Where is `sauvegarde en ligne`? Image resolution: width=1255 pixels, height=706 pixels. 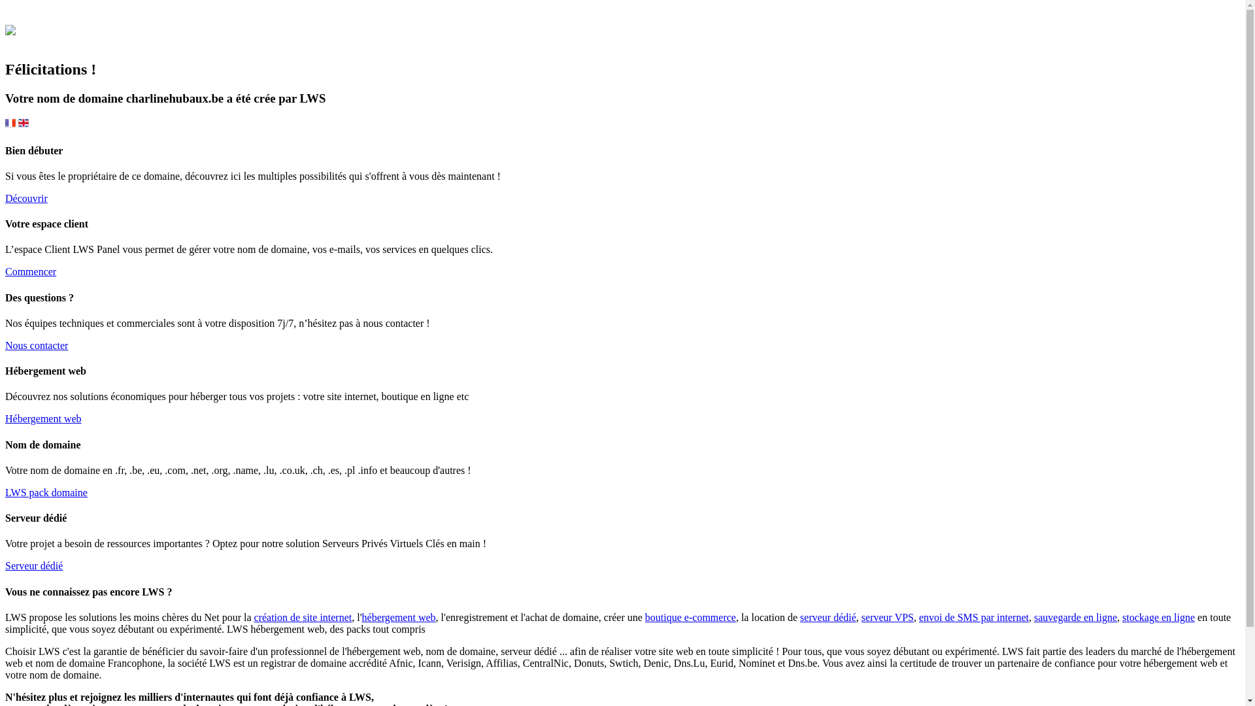
sauvegarde en ligne is located at coordinates (1076, 617).